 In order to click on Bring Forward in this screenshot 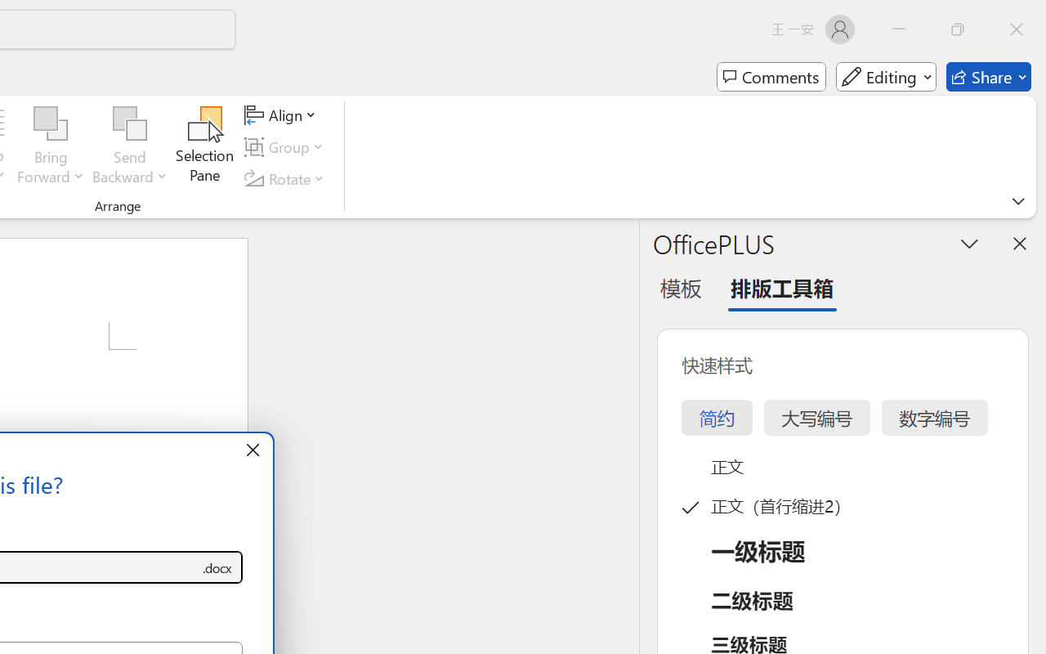, I will do `click(51, 147)`.